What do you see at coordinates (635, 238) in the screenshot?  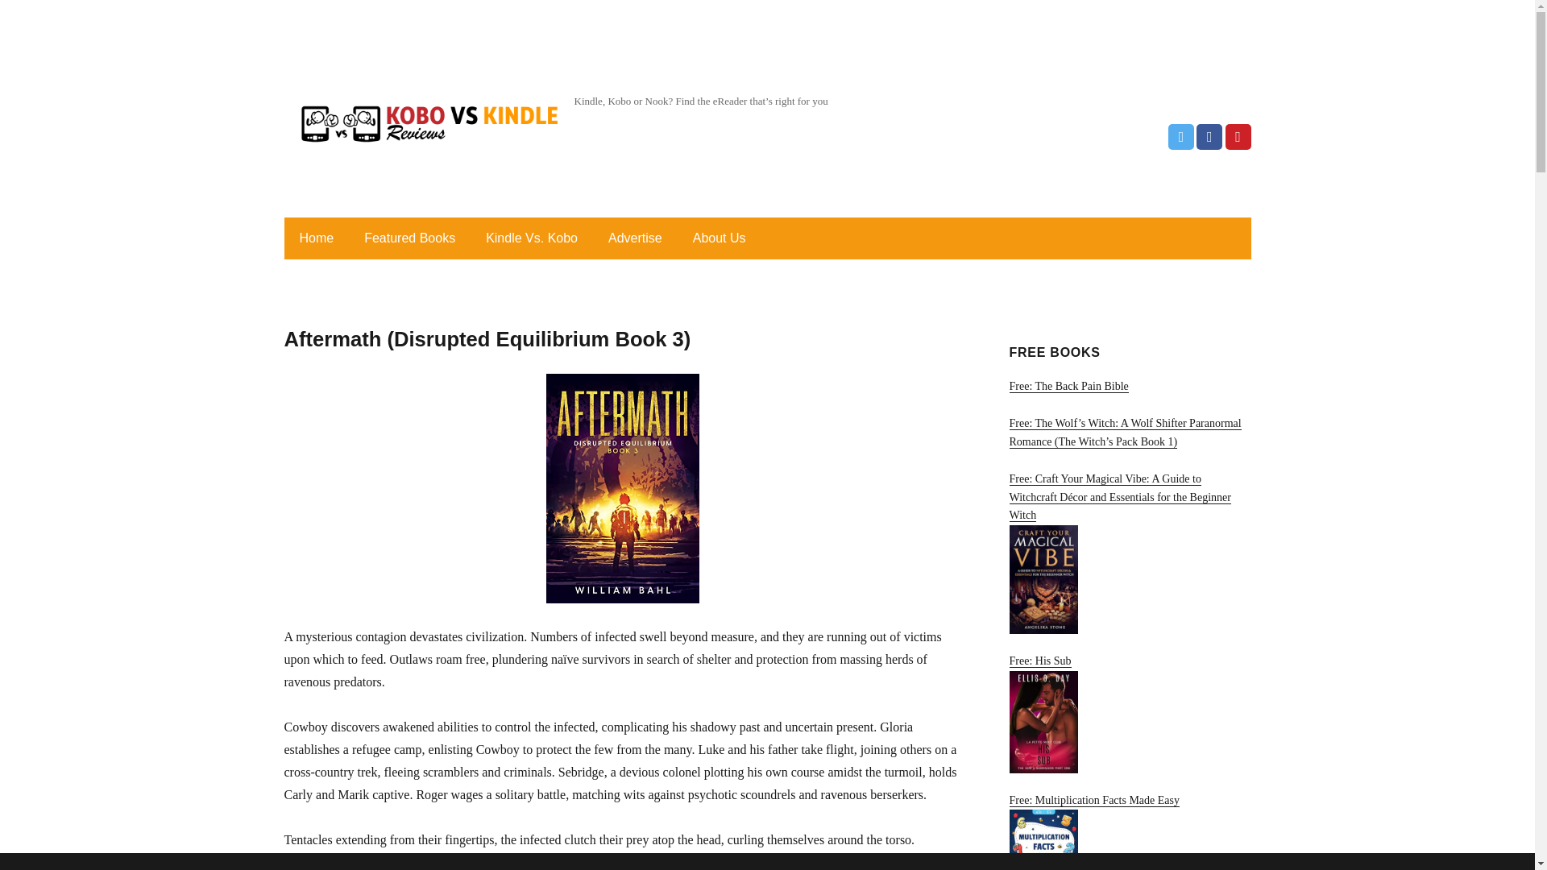 I see `Advertise` at bounding box center [635, 238].